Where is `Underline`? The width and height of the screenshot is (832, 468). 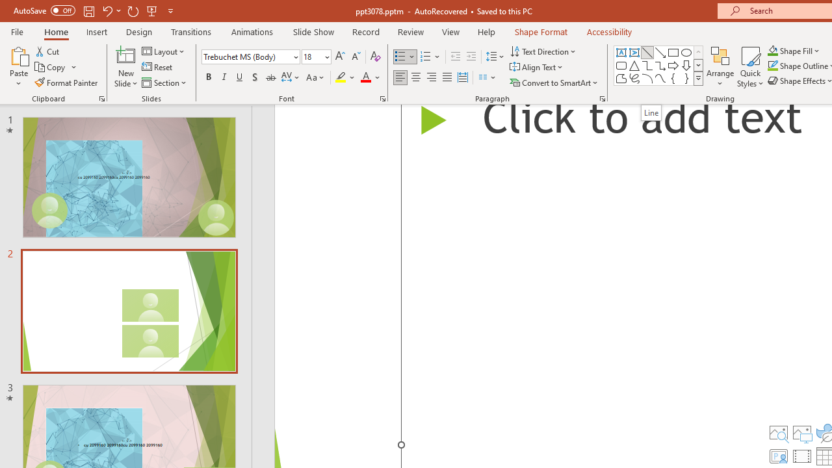 Underline is located at coordinates (240, 78).